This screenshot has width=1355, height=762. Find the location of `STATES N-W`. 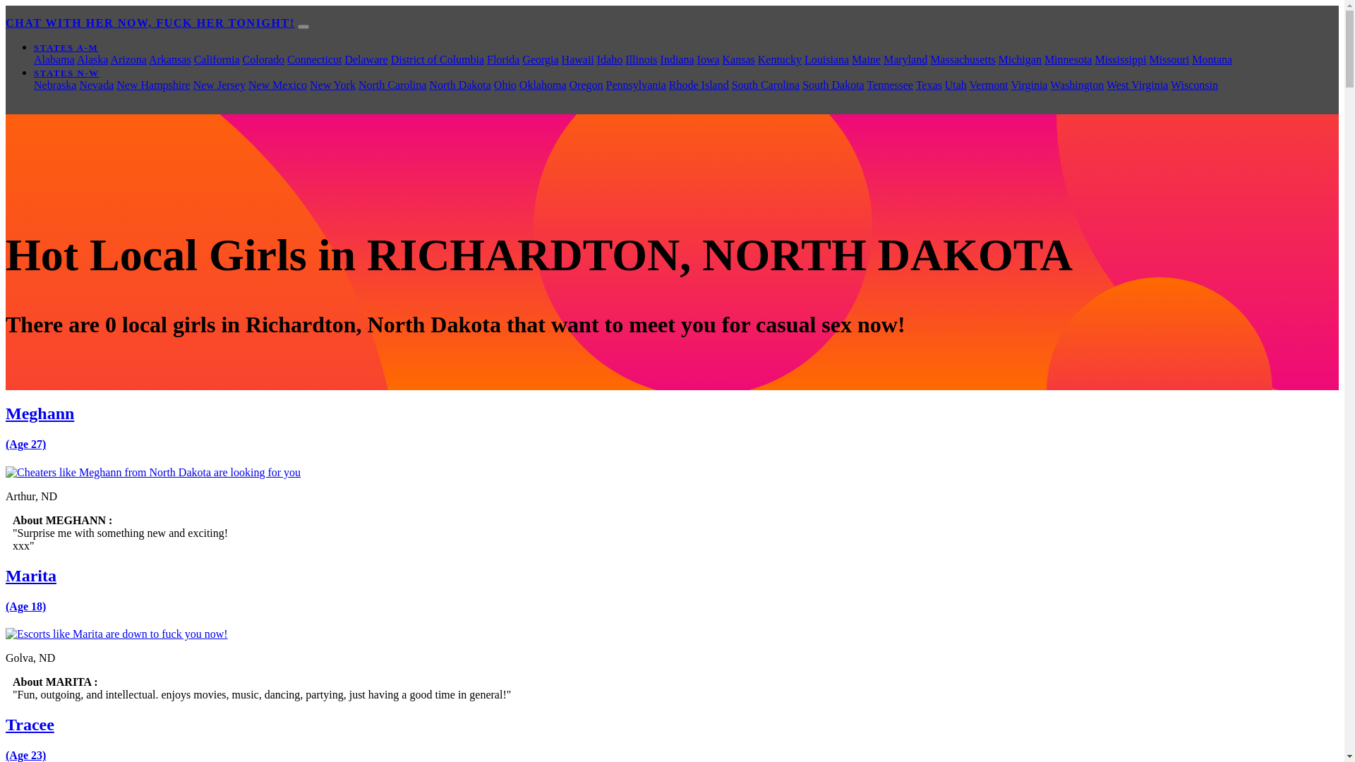

STATES N-W is located at coordinates (66, 73).